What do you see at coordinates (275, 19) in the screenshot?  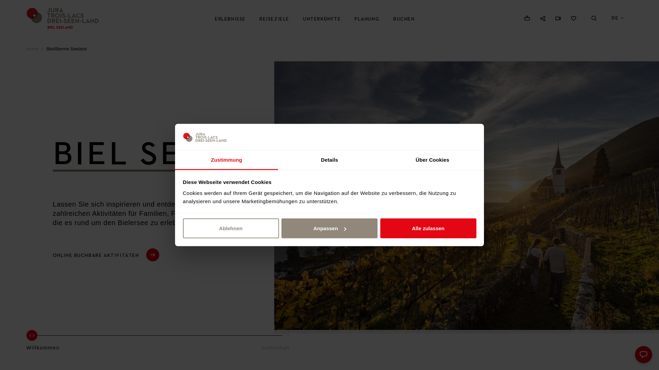 I see `REISEZIELE` at bounding box center [275, 19].